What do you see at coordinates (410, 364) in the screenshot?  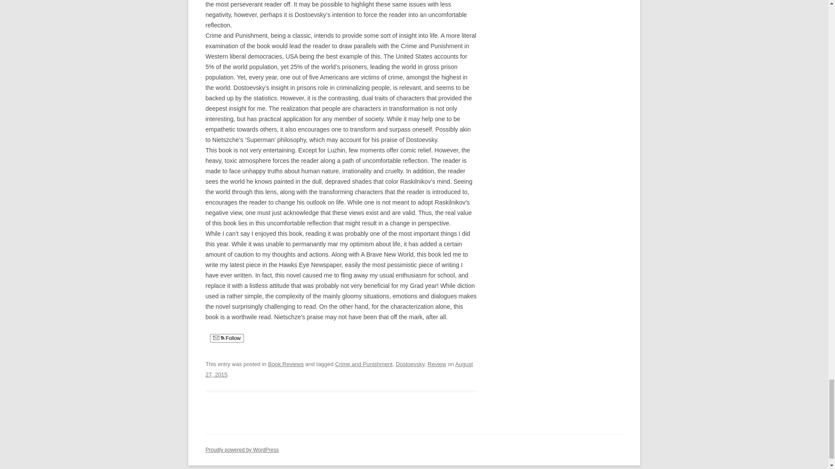 I see `Dostoevsky` at bounding box center [410, 364].